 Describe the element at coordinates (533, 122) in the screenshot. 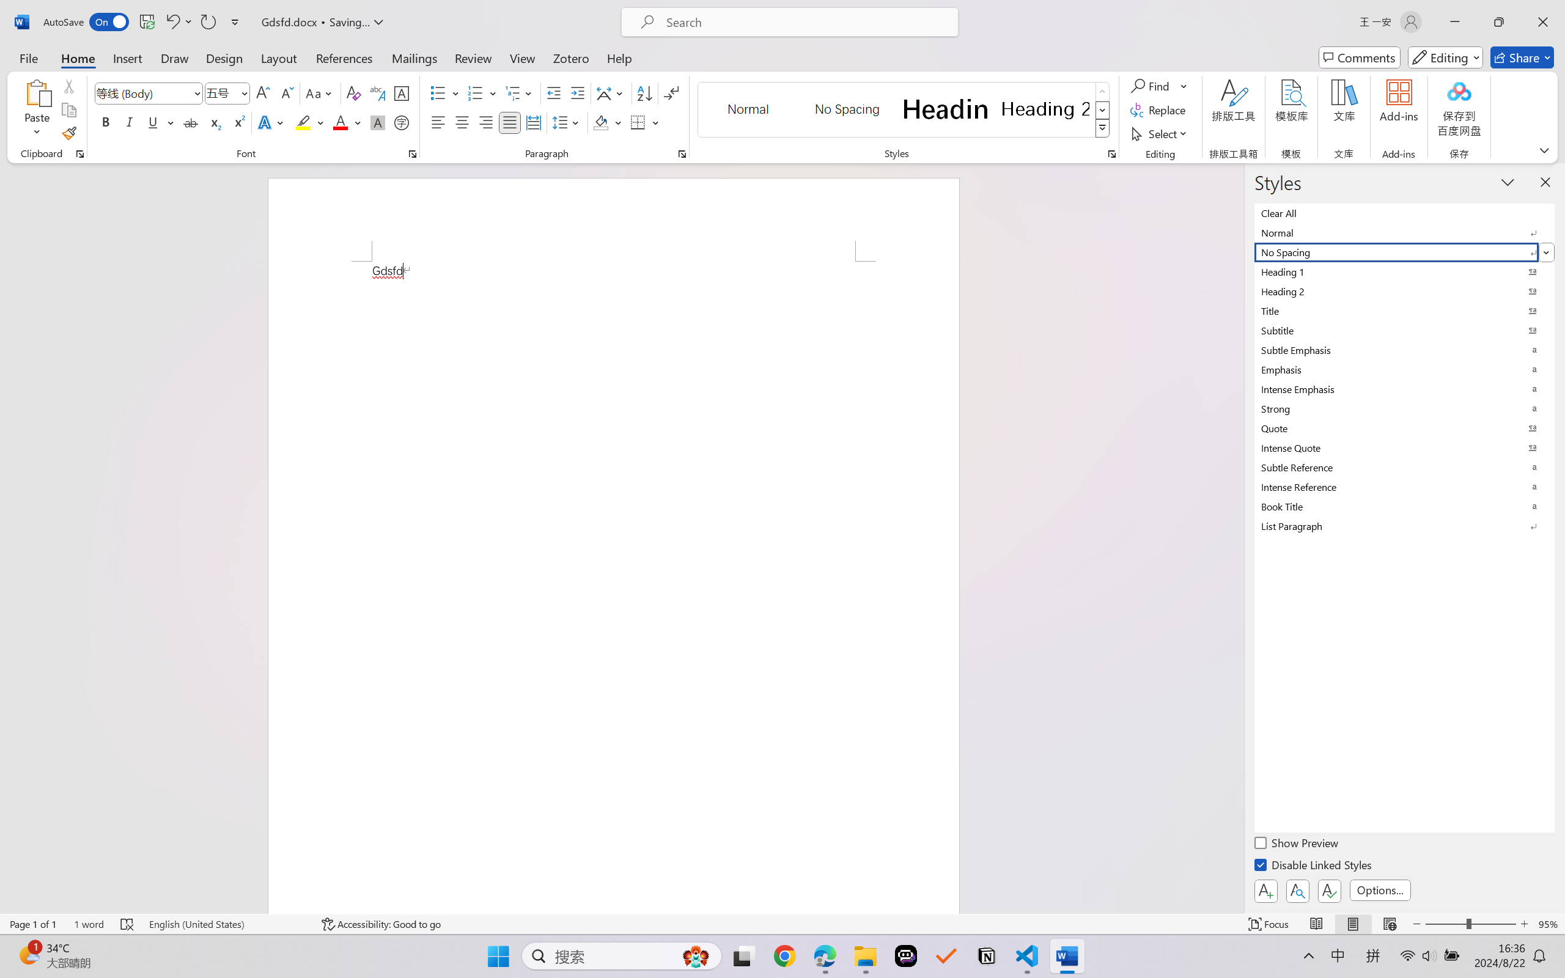

I see `Distributed` at that location.